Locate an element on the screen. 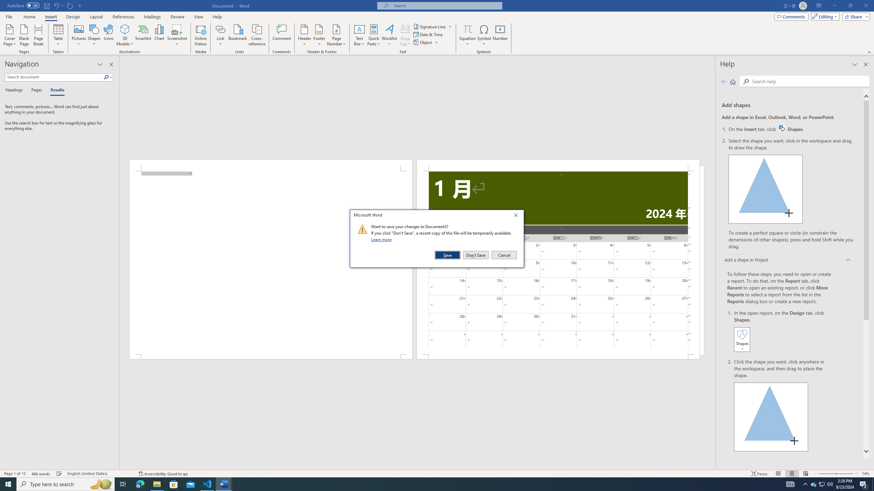 This screenshot has height=491, width=874. Object... is located at coordinates (423, 42).